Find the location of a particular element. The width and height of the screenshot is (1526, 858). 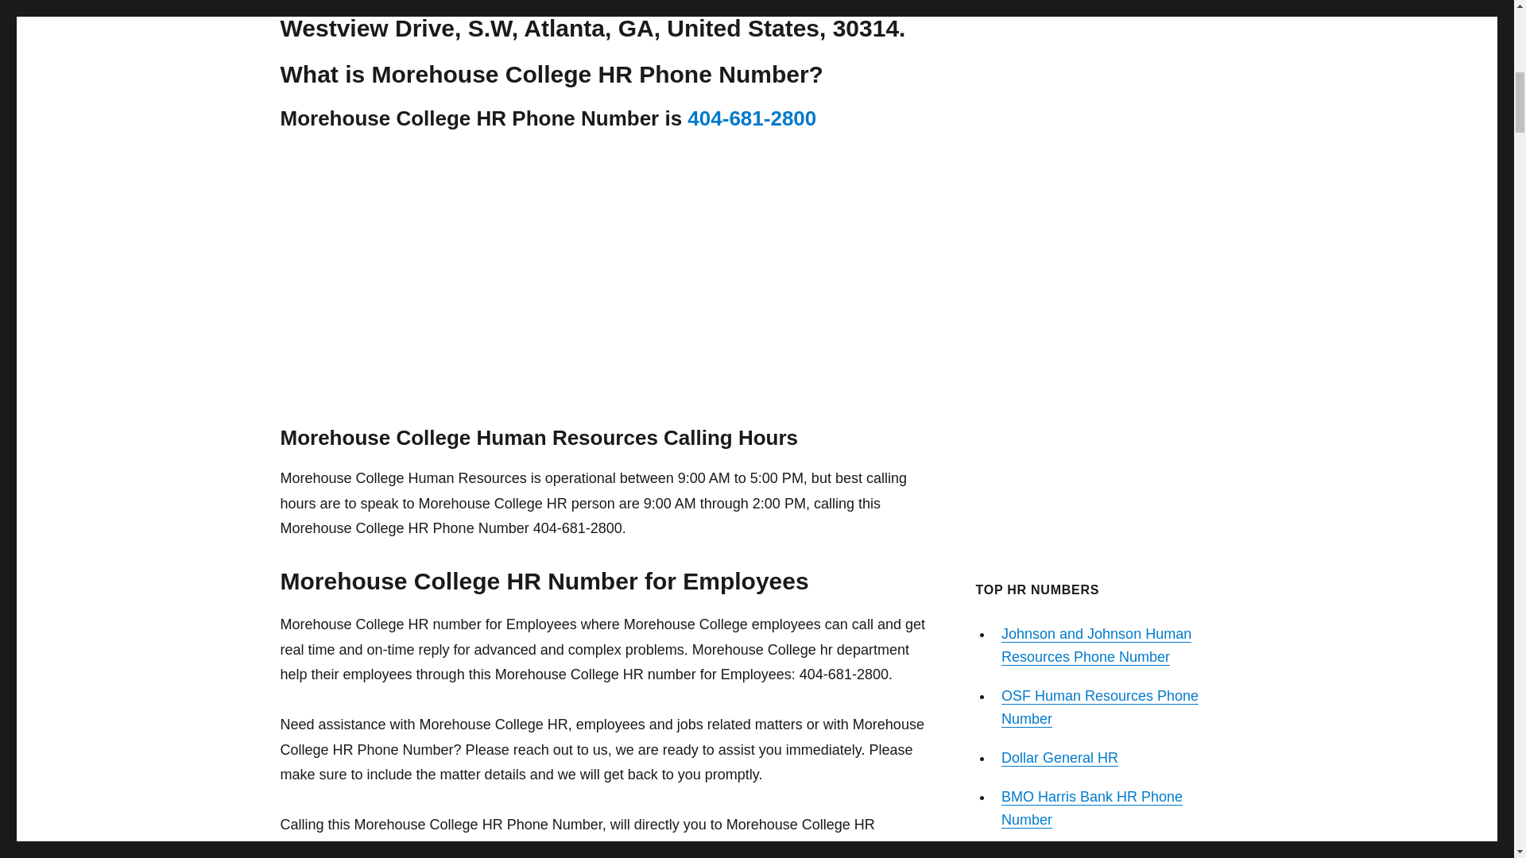

BMO Harris Bank HR Phone Number is located at coordinates (1092, 808).